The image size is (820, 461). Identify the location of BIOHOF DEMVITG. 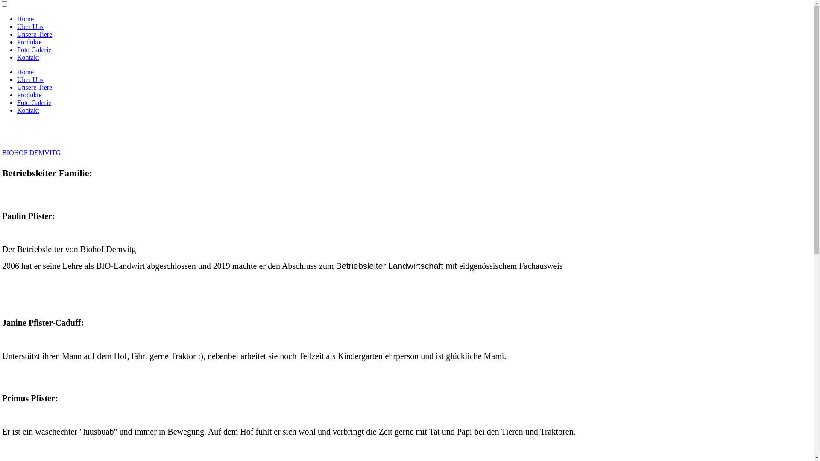
(32, 153).